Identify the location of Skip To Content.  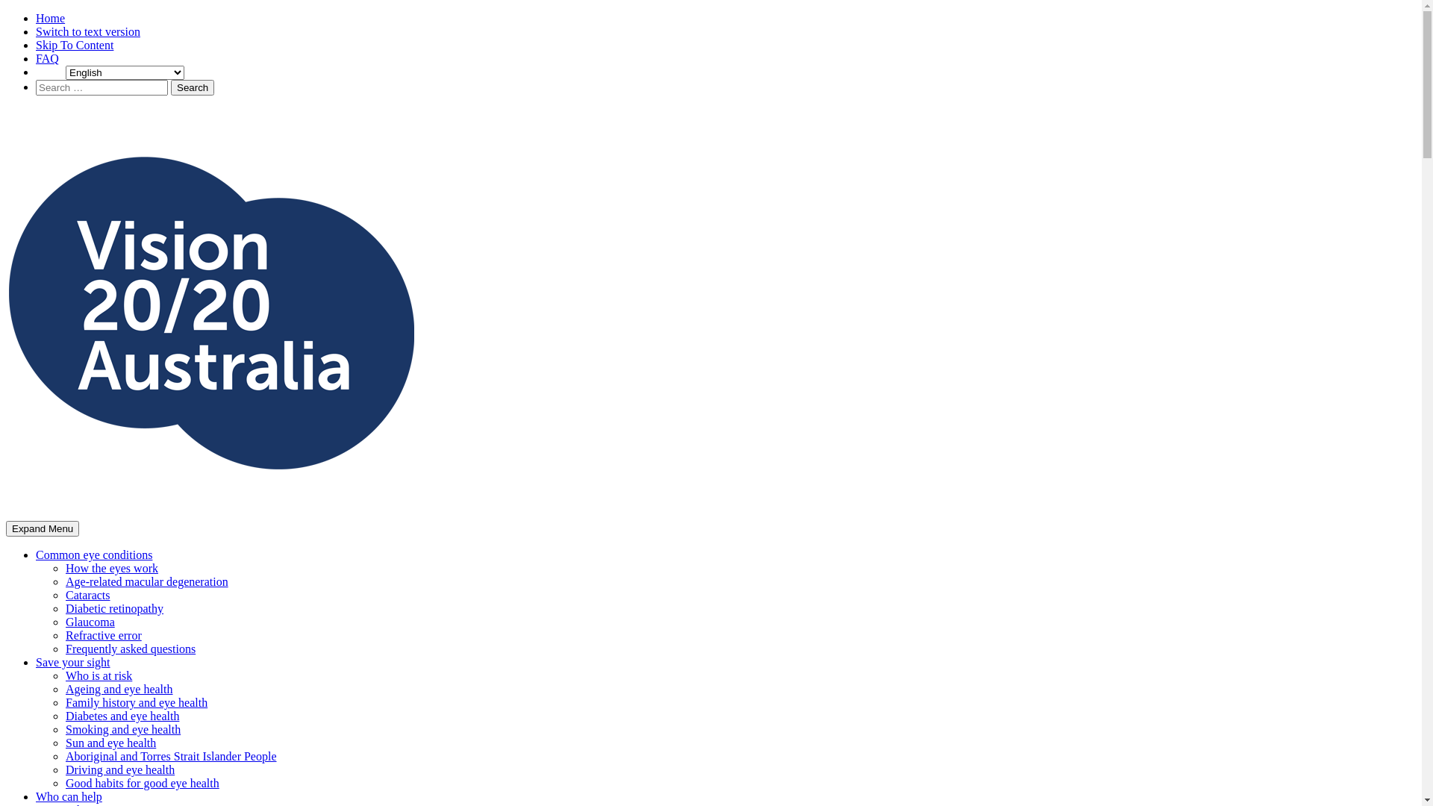
(75, 45).